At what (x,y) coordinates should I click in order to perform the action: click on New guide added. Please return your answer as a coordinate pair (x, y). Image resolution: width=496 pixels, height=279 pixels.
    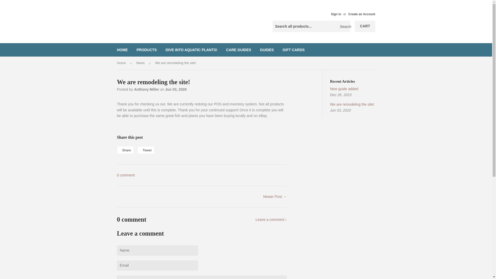
    Looking at the image, I should click on (125, 150).